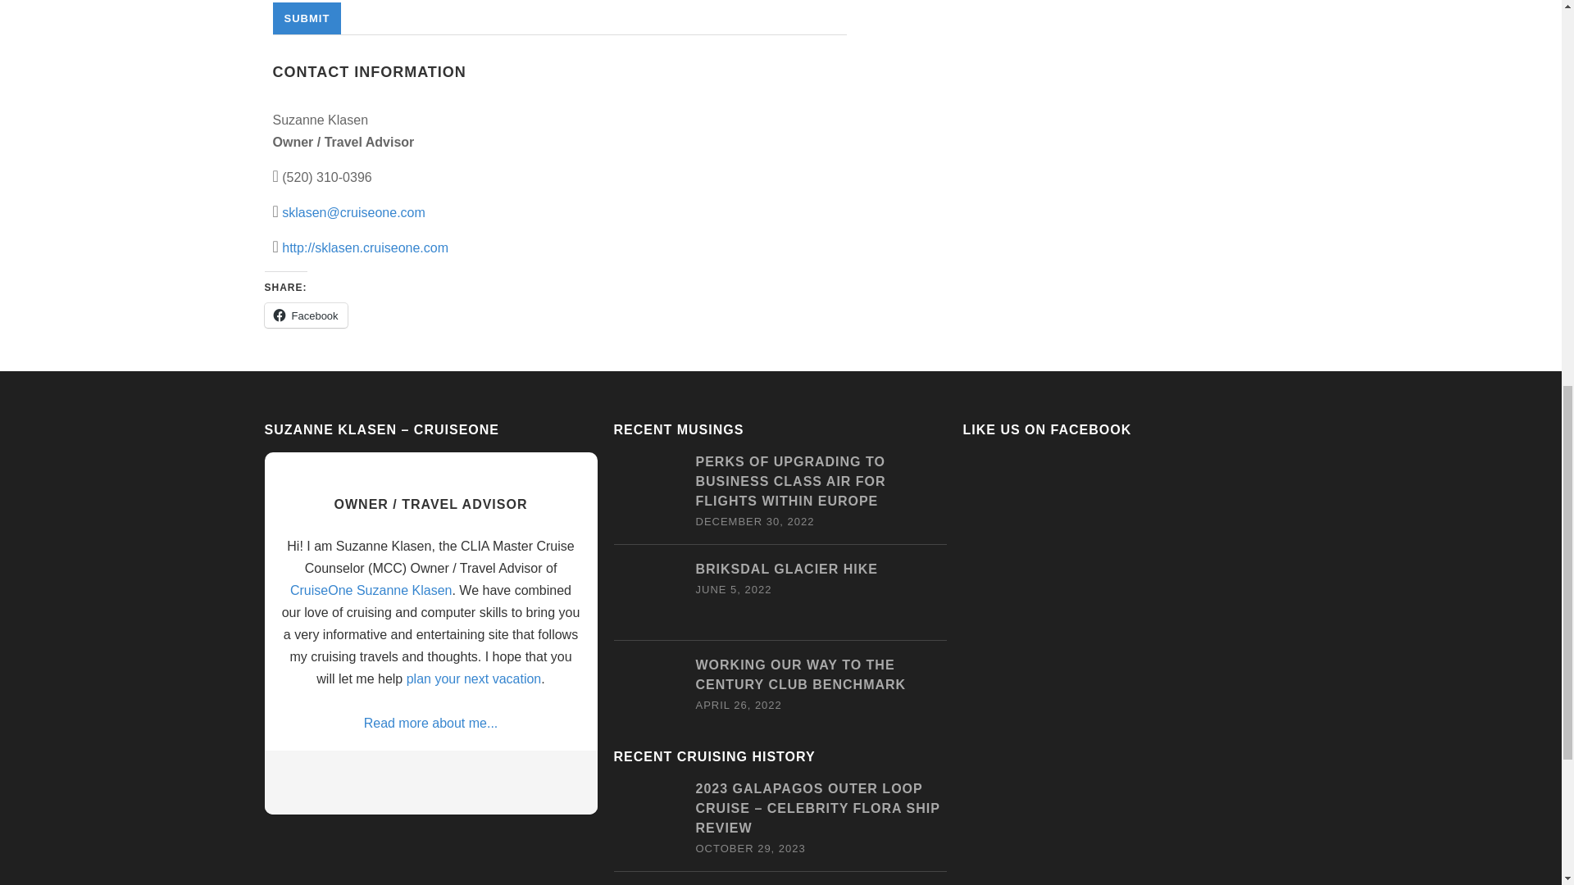 The image size is (1574, 885). Describe the element at coordinates (365, 778) in the screenshot. I see `Email` at that location.